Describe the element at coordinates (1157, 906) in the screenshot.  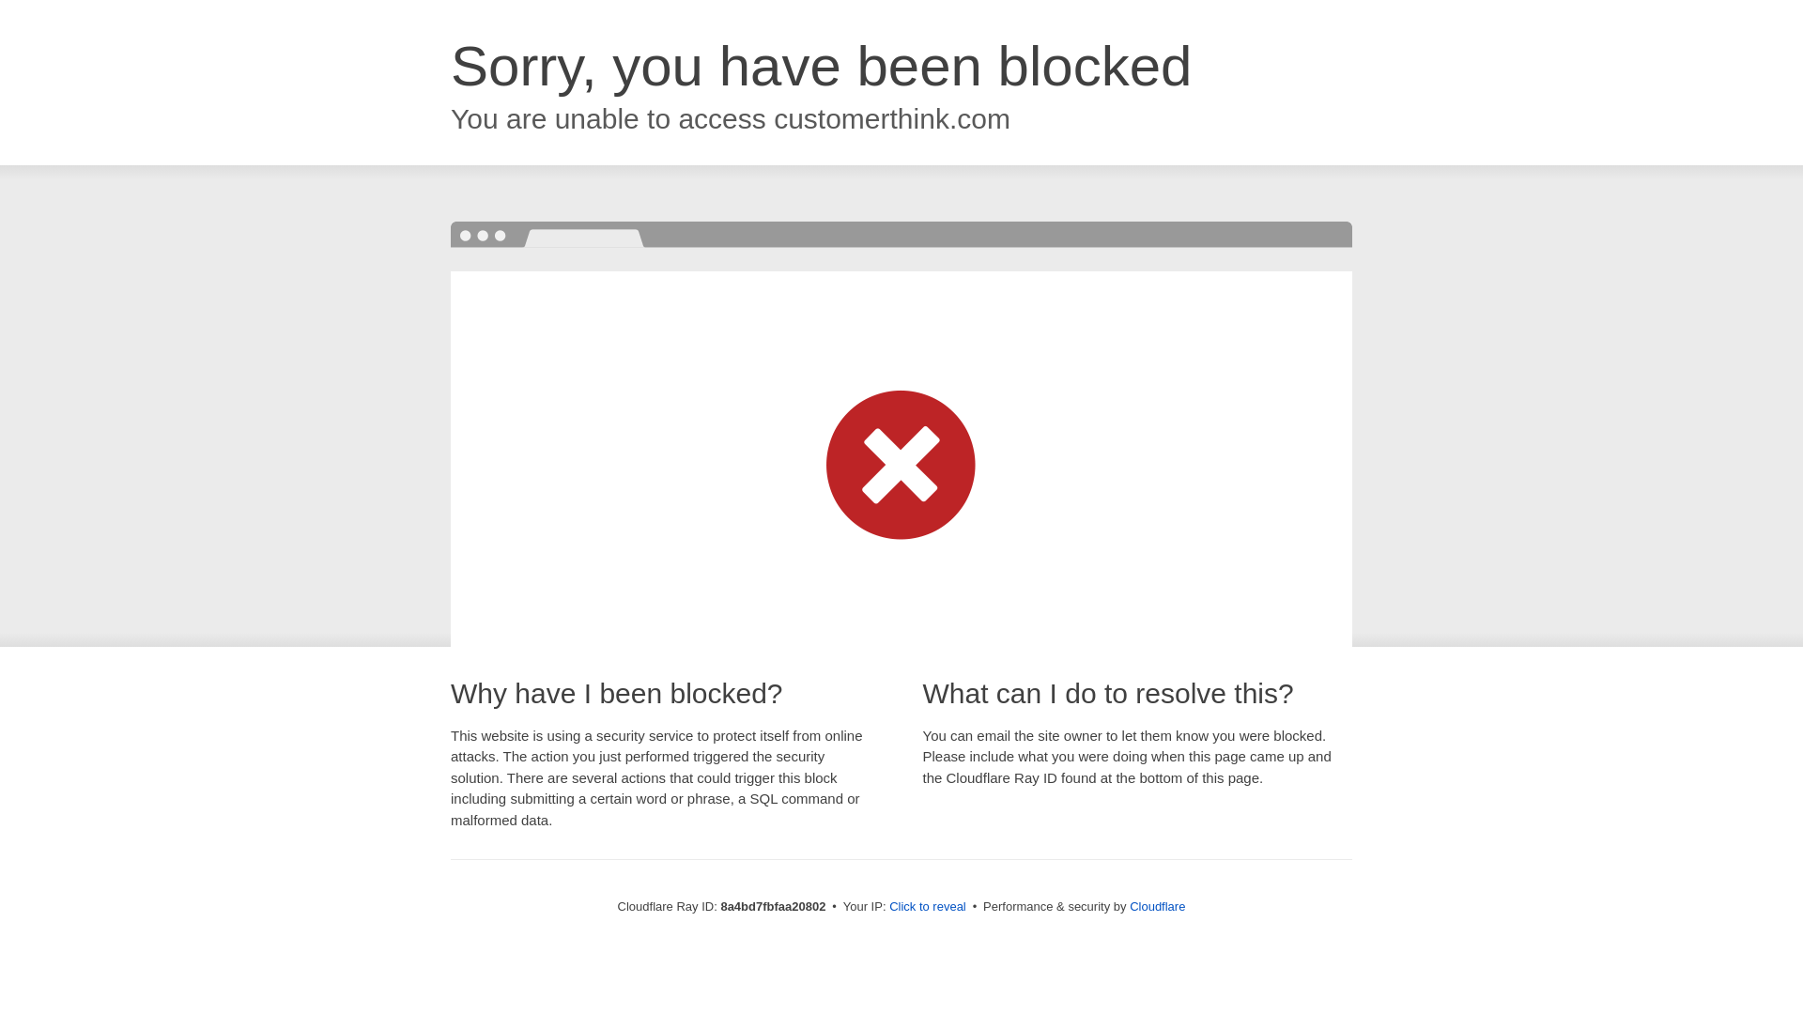
I see `Cloudflare` at that location.